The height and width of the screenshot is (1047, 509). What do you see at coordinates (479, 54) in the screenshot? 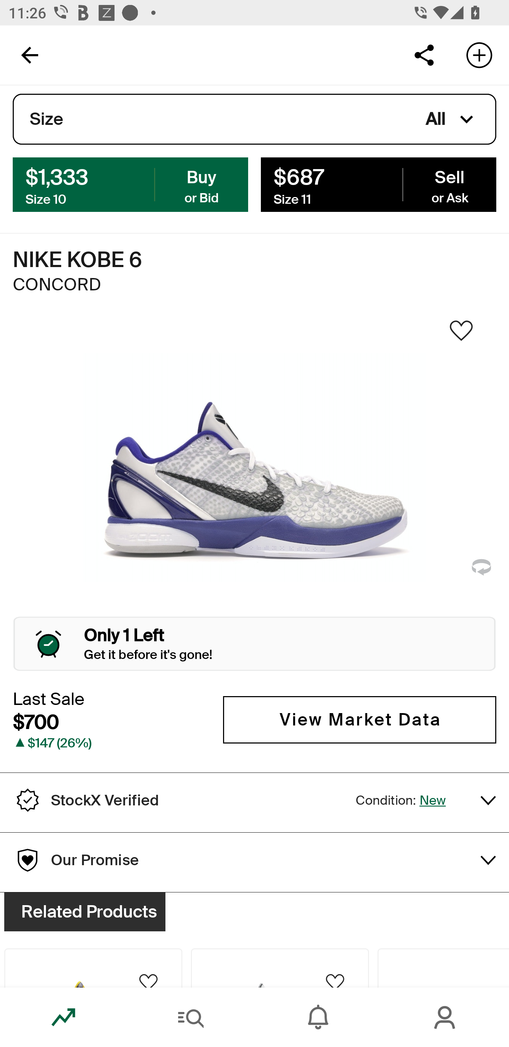
I see `Add` at bounding box center [479, 54].